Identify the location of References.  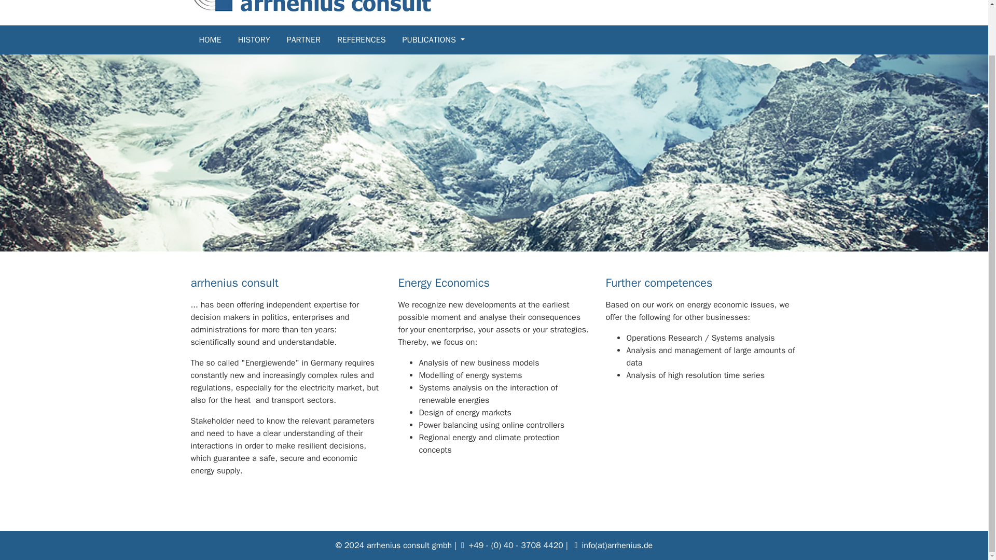
(369, 40).